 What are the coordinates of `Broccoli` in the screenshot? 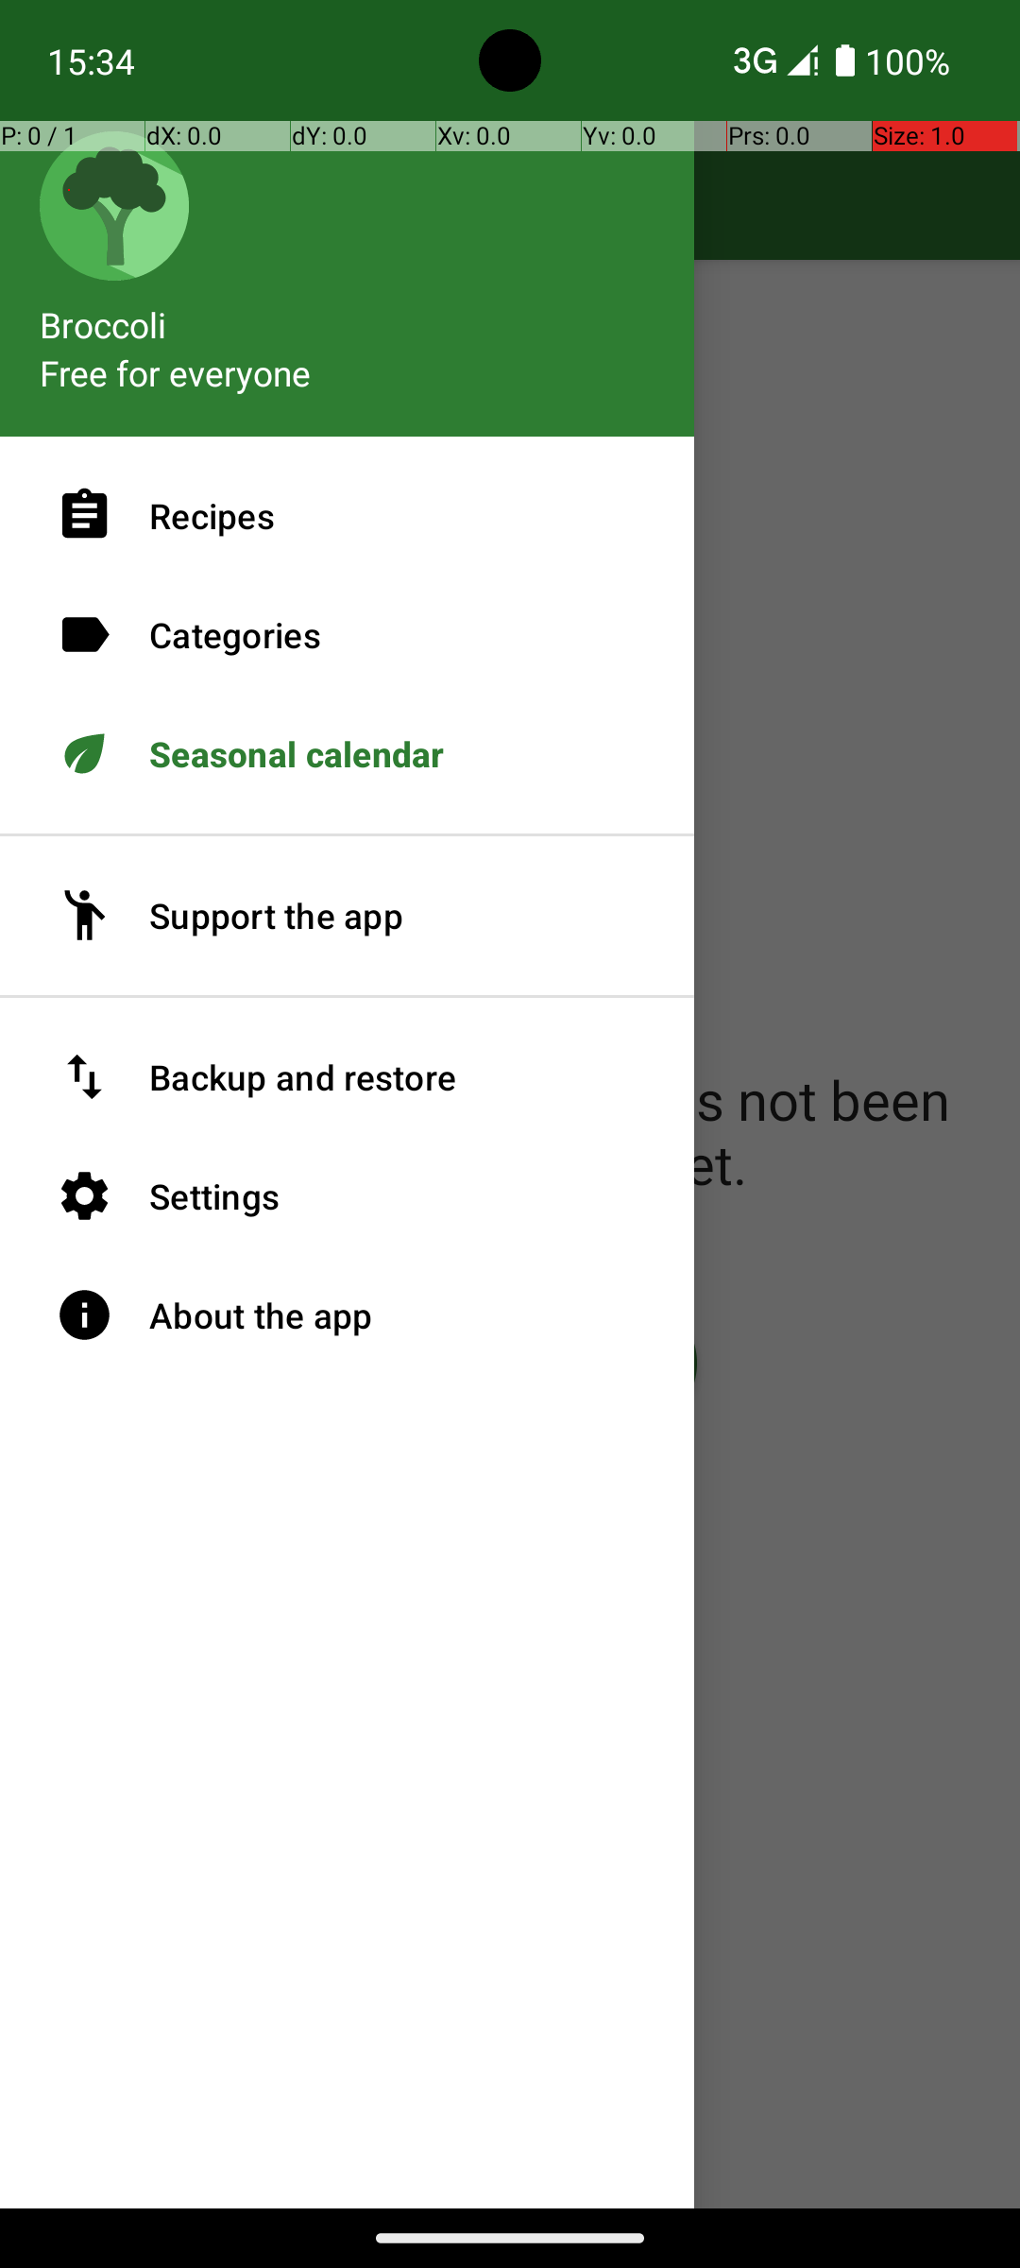 It's located at (348, 315).